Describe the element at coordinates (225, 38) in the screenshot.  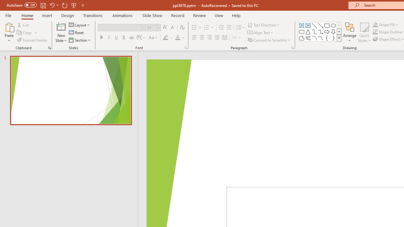
I see `Distributed` at that location.